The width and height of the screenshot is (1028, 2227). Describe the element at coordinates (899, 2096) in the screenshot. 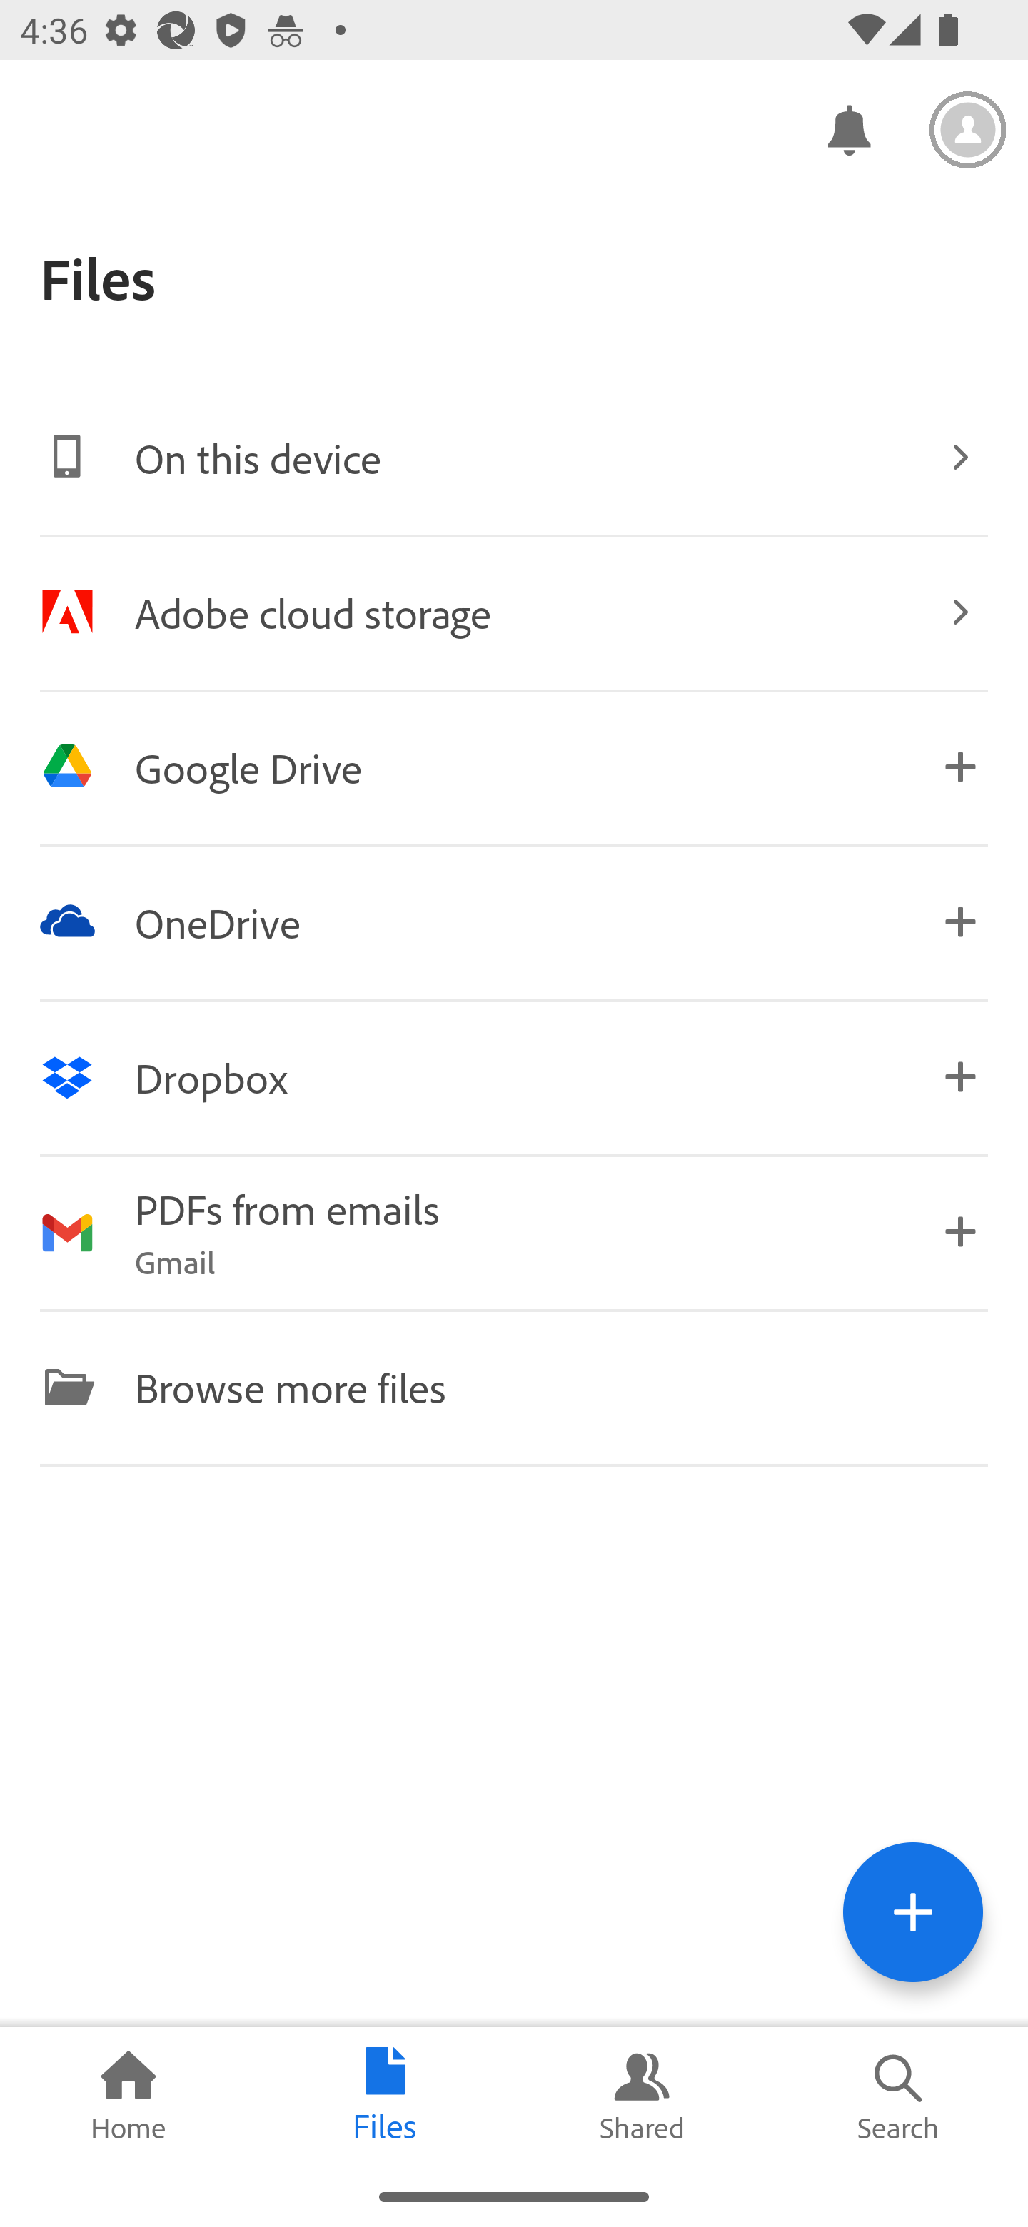

I see `Search` at that location.